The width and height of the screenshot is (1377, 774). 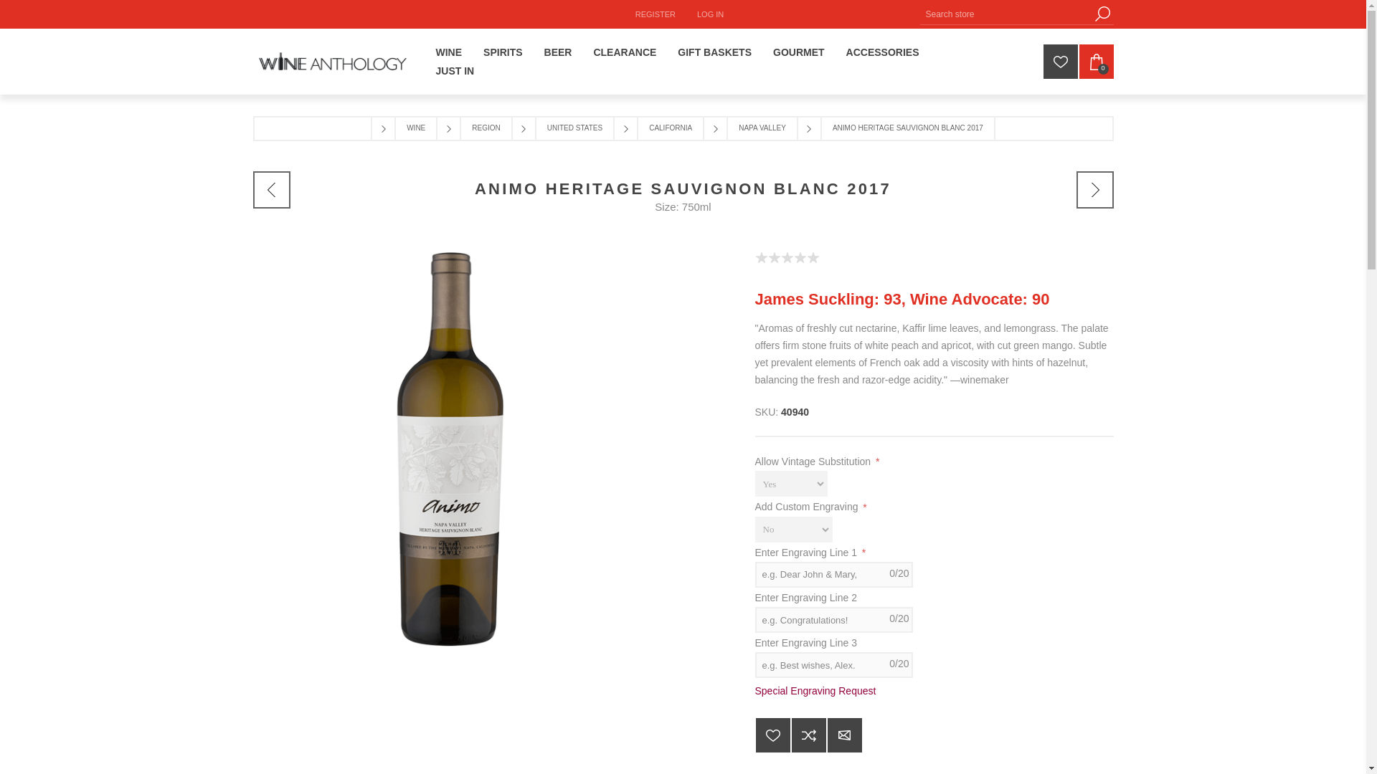 What do you see at coordinates (883, 52) in the screenshot?
I see `Accessories` at bounding box center [883, 52].